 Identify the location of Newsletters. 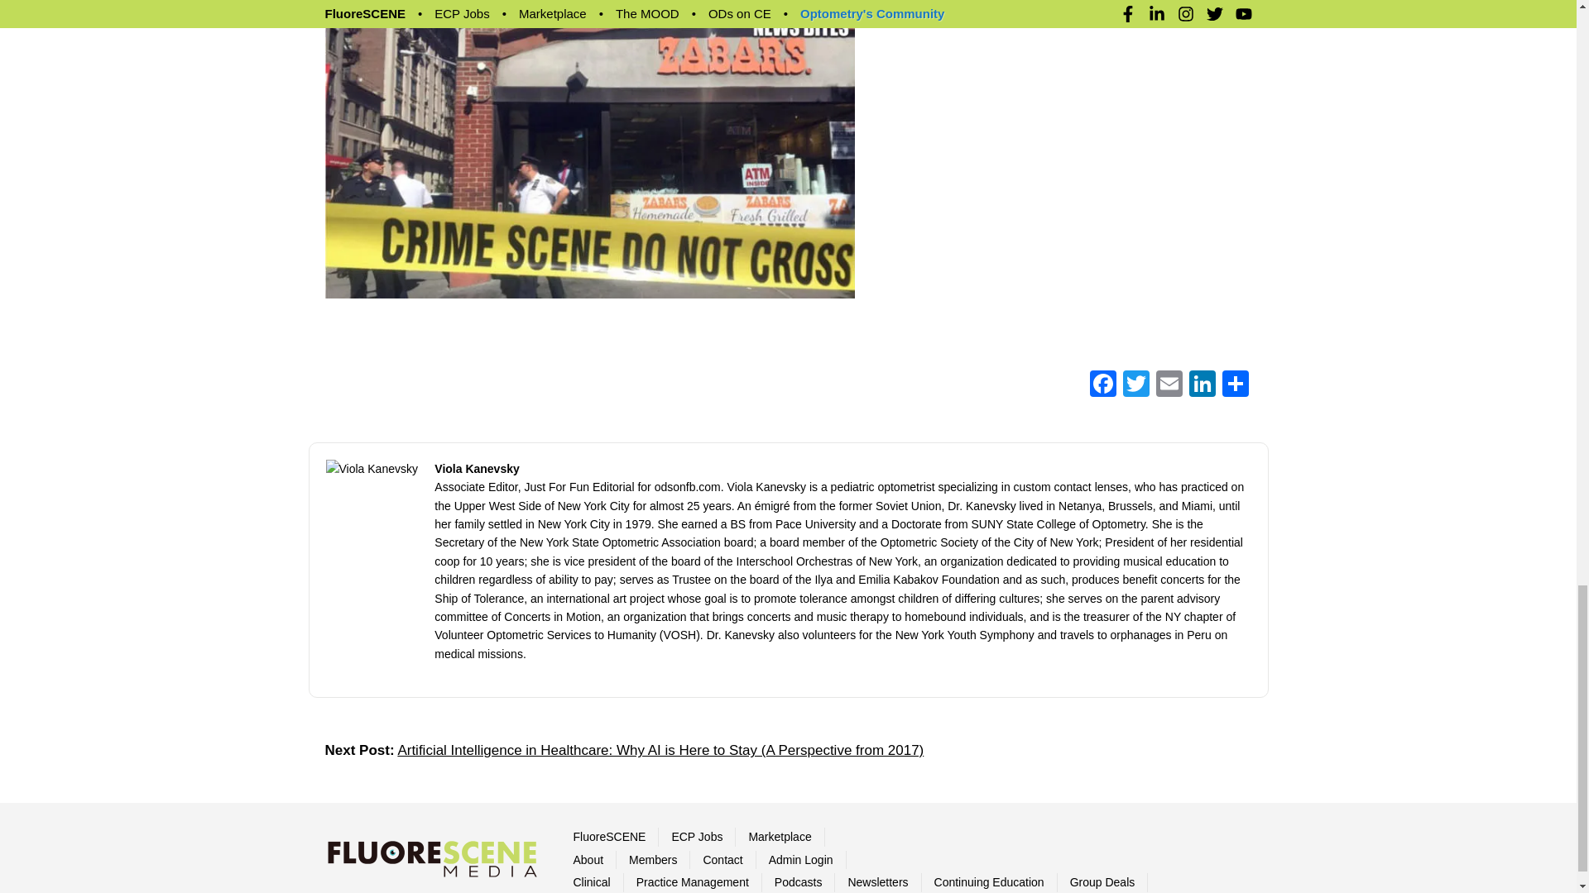
(877, 855).